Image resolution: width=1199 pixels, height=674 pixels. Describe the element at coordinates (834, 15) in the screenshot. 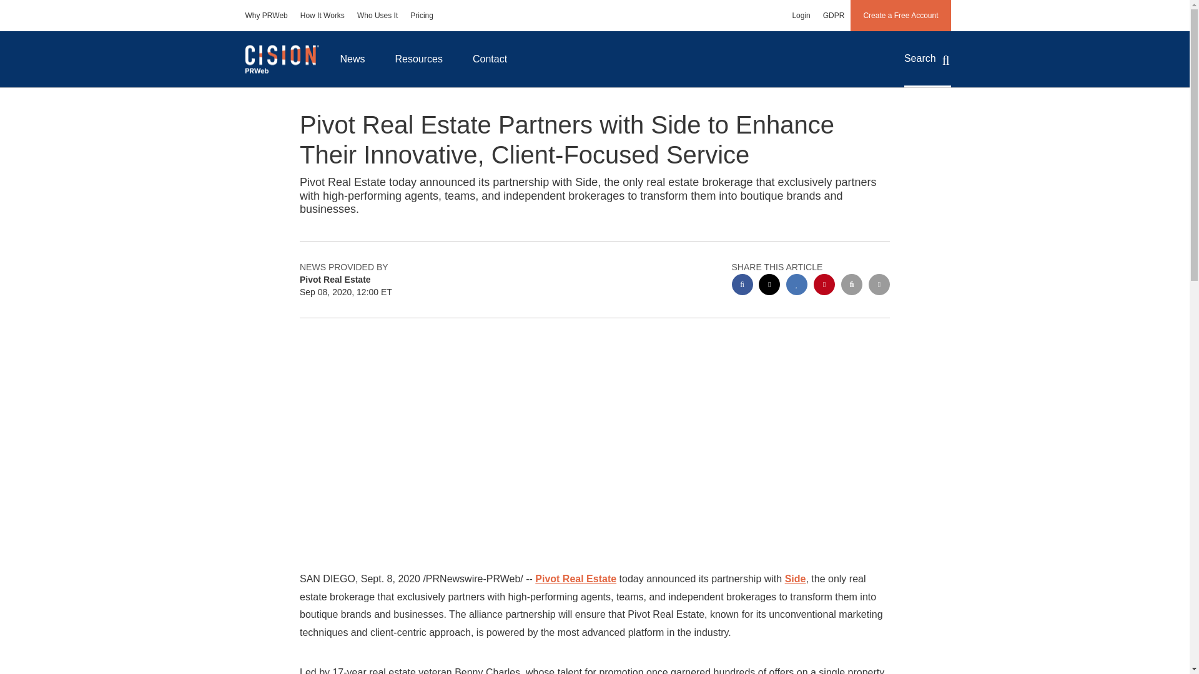

I see `GDPR` at that location.